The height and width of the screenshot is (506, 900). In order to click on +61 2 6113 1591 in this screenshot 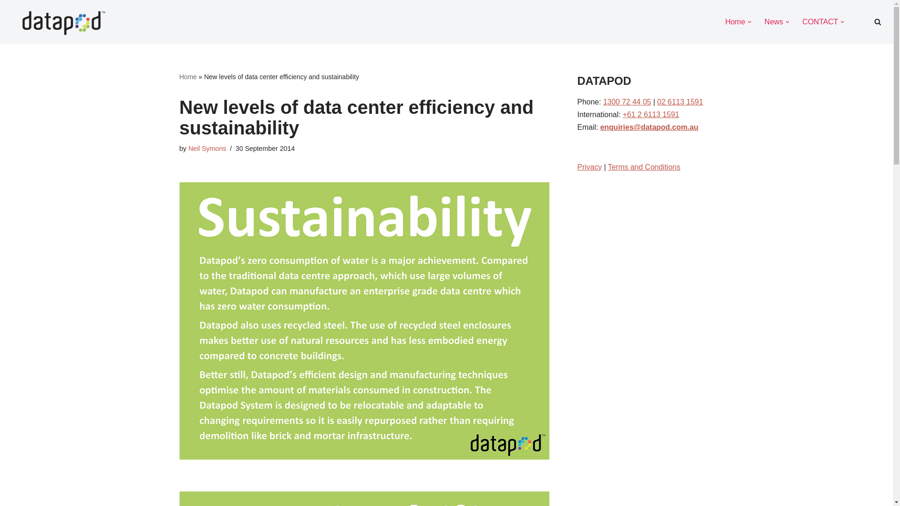, I will do `click(651, 114)`.